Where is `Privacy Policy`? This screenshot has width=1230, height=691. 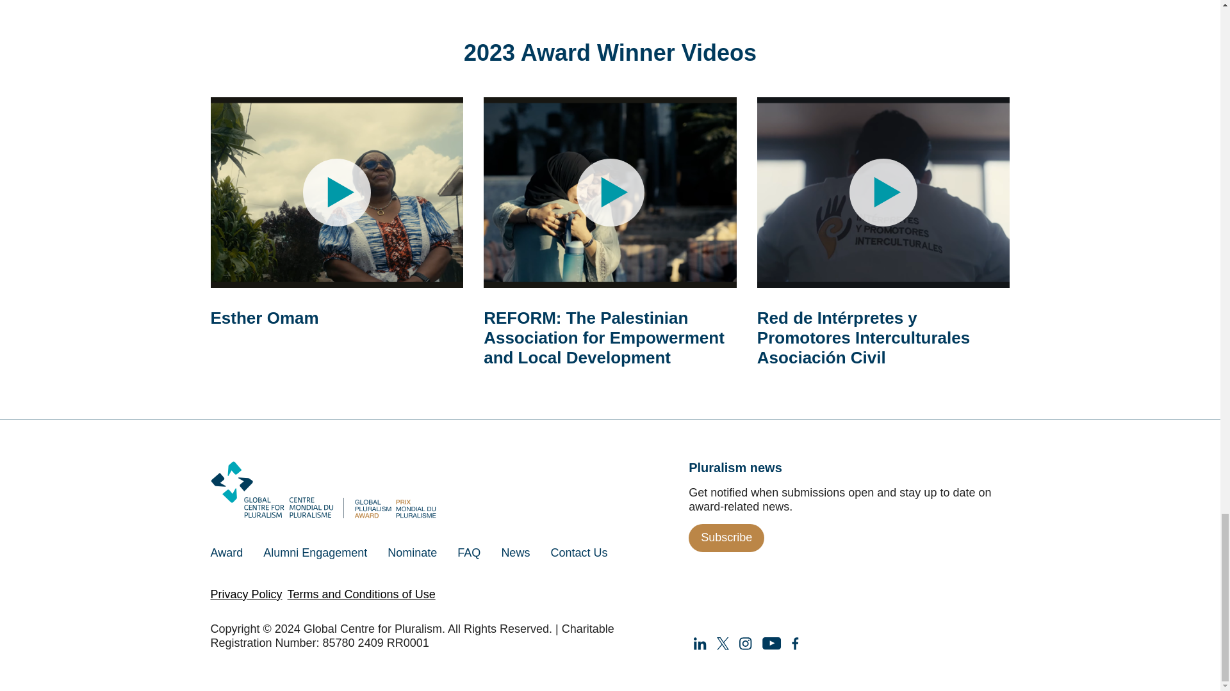 Privacy Policy is located at coordinates (246, 594).